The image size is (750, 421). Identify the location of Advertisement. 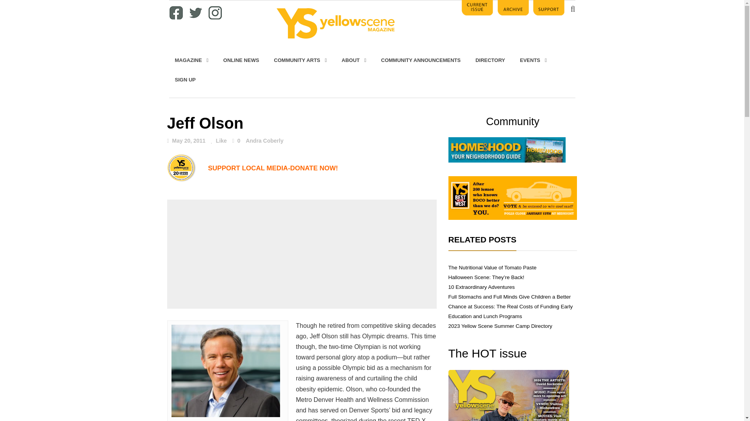
(302, 254).